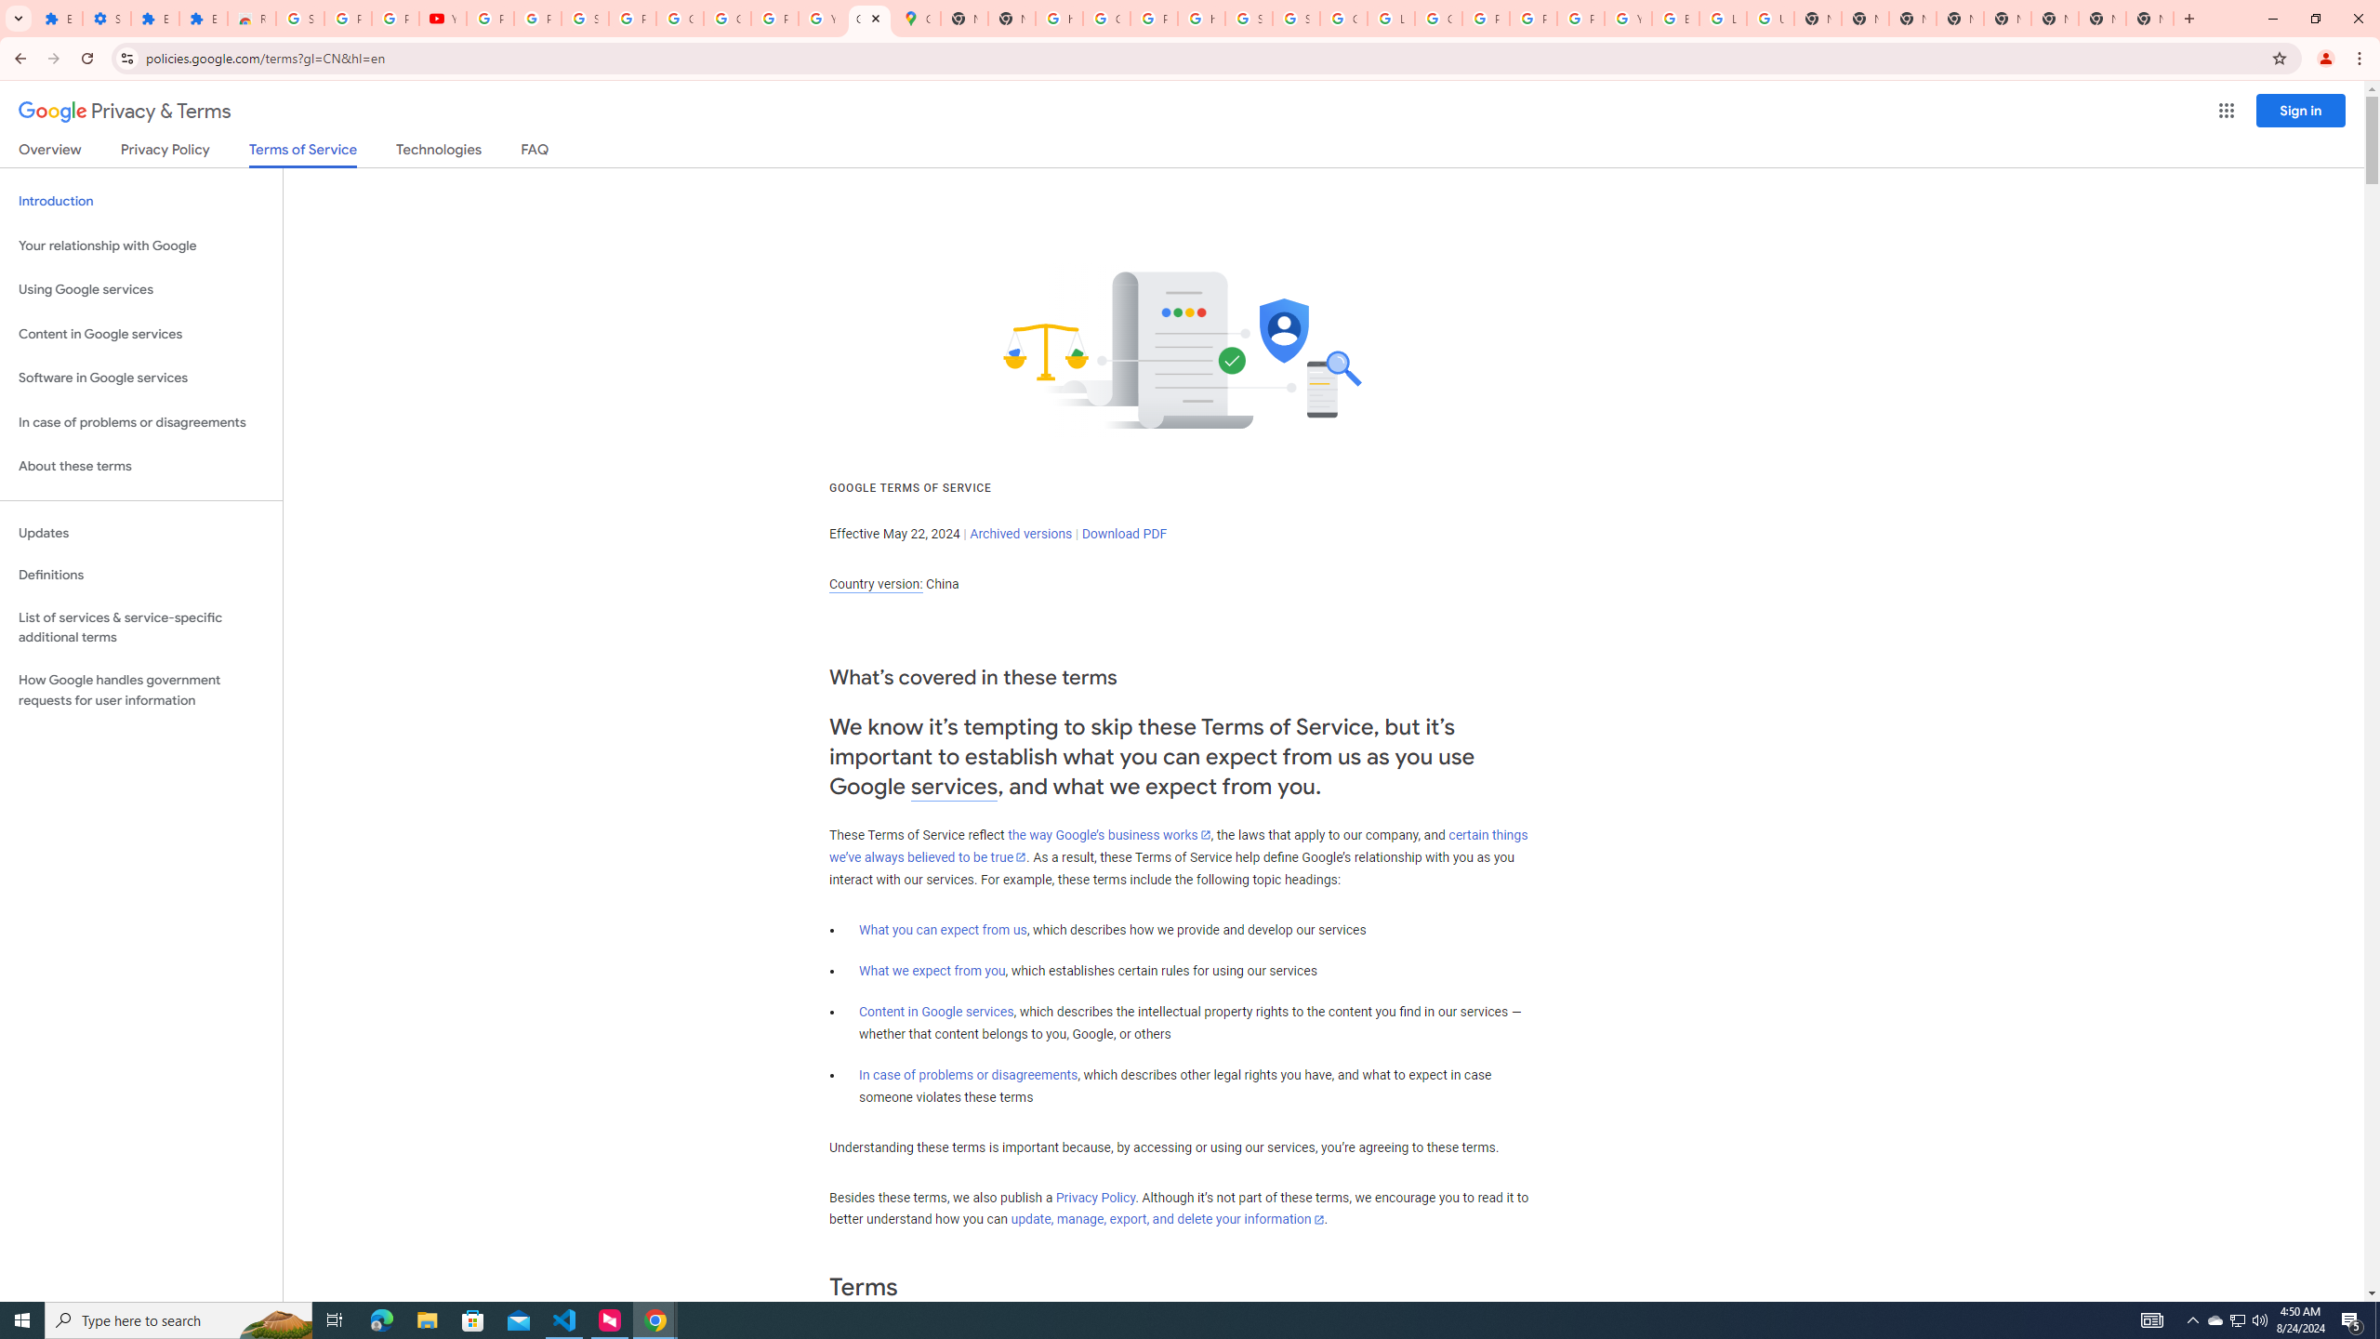 The height and width of the screenshot is (1339, 2380). I want to click on Extensions, so click(203, 19).